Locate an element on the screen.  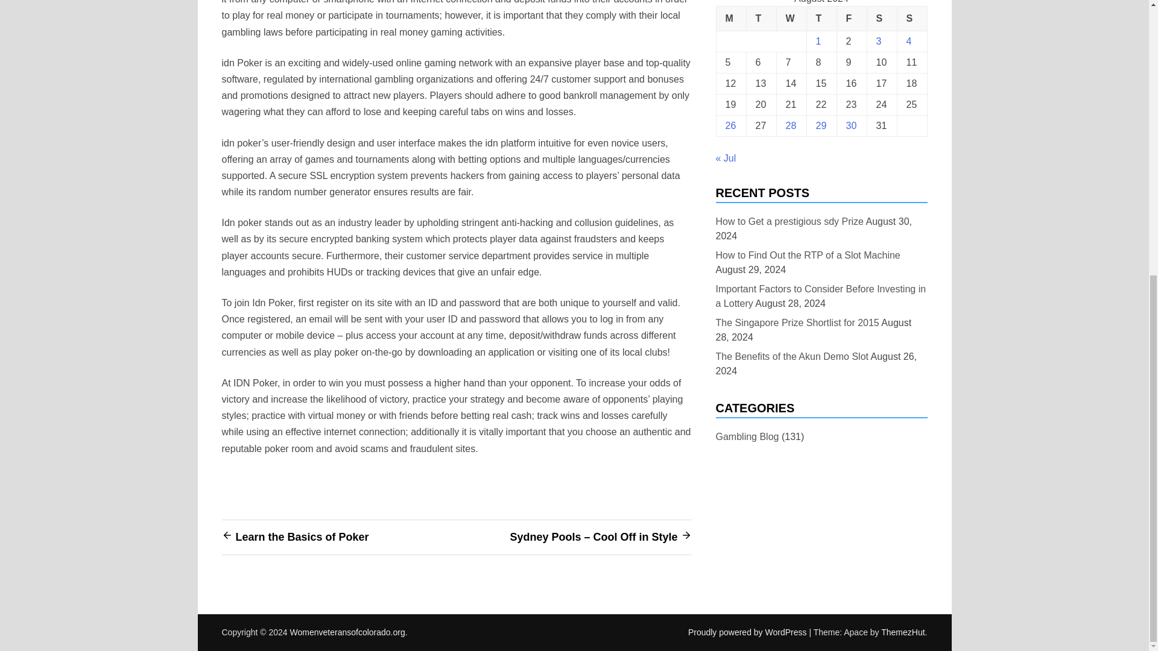
How to Get a prestigious sdy Prize is located at coordinates (789, 222).